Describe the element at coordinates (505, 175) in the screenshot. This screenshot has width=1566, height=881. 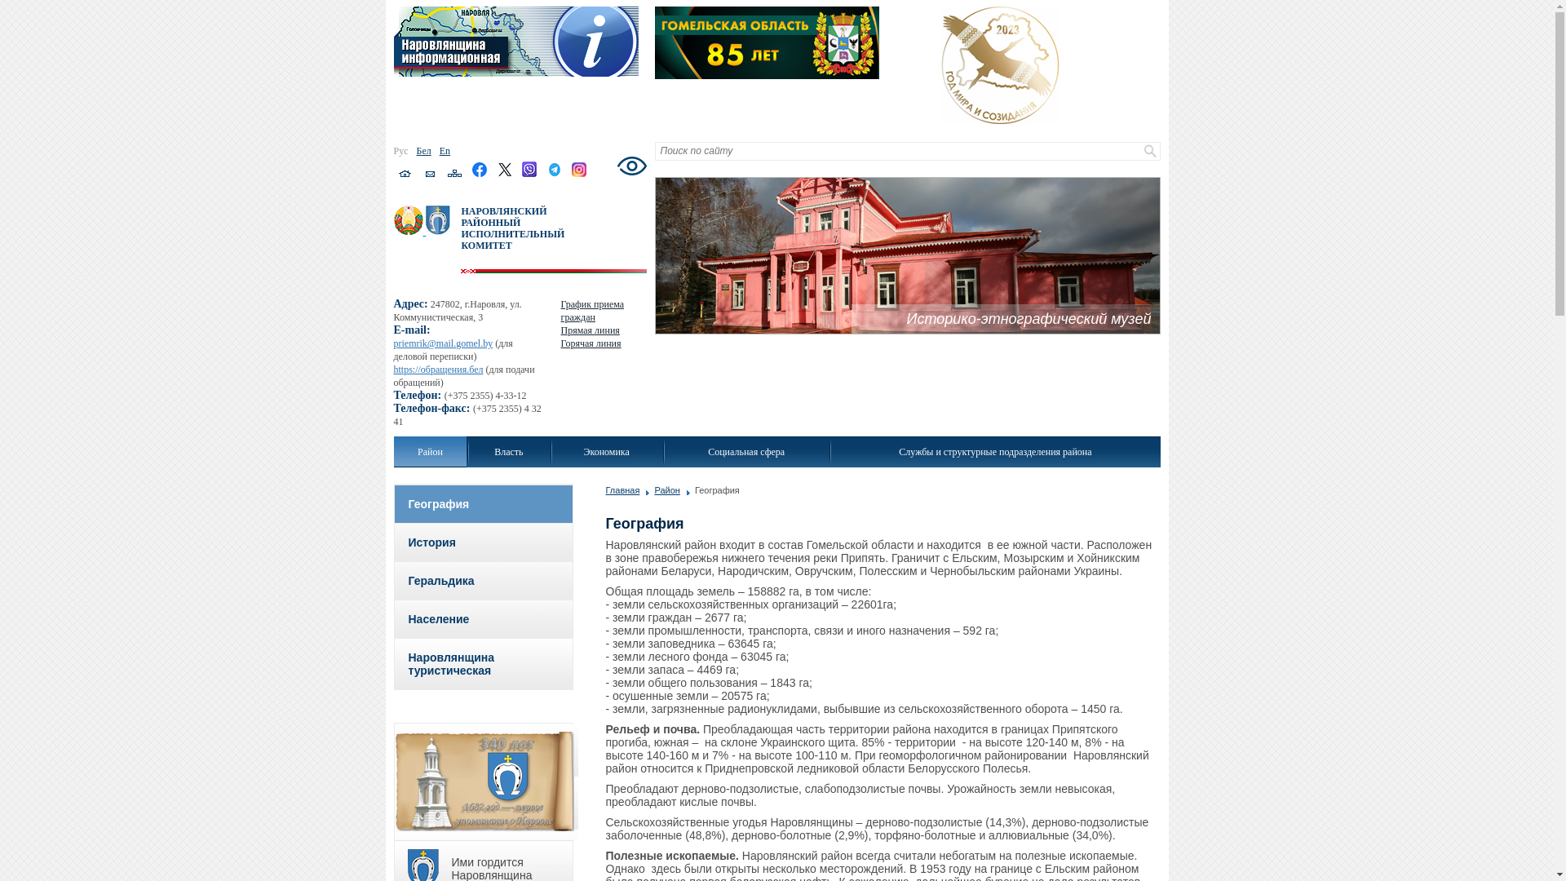
I see `twitter` at that location.